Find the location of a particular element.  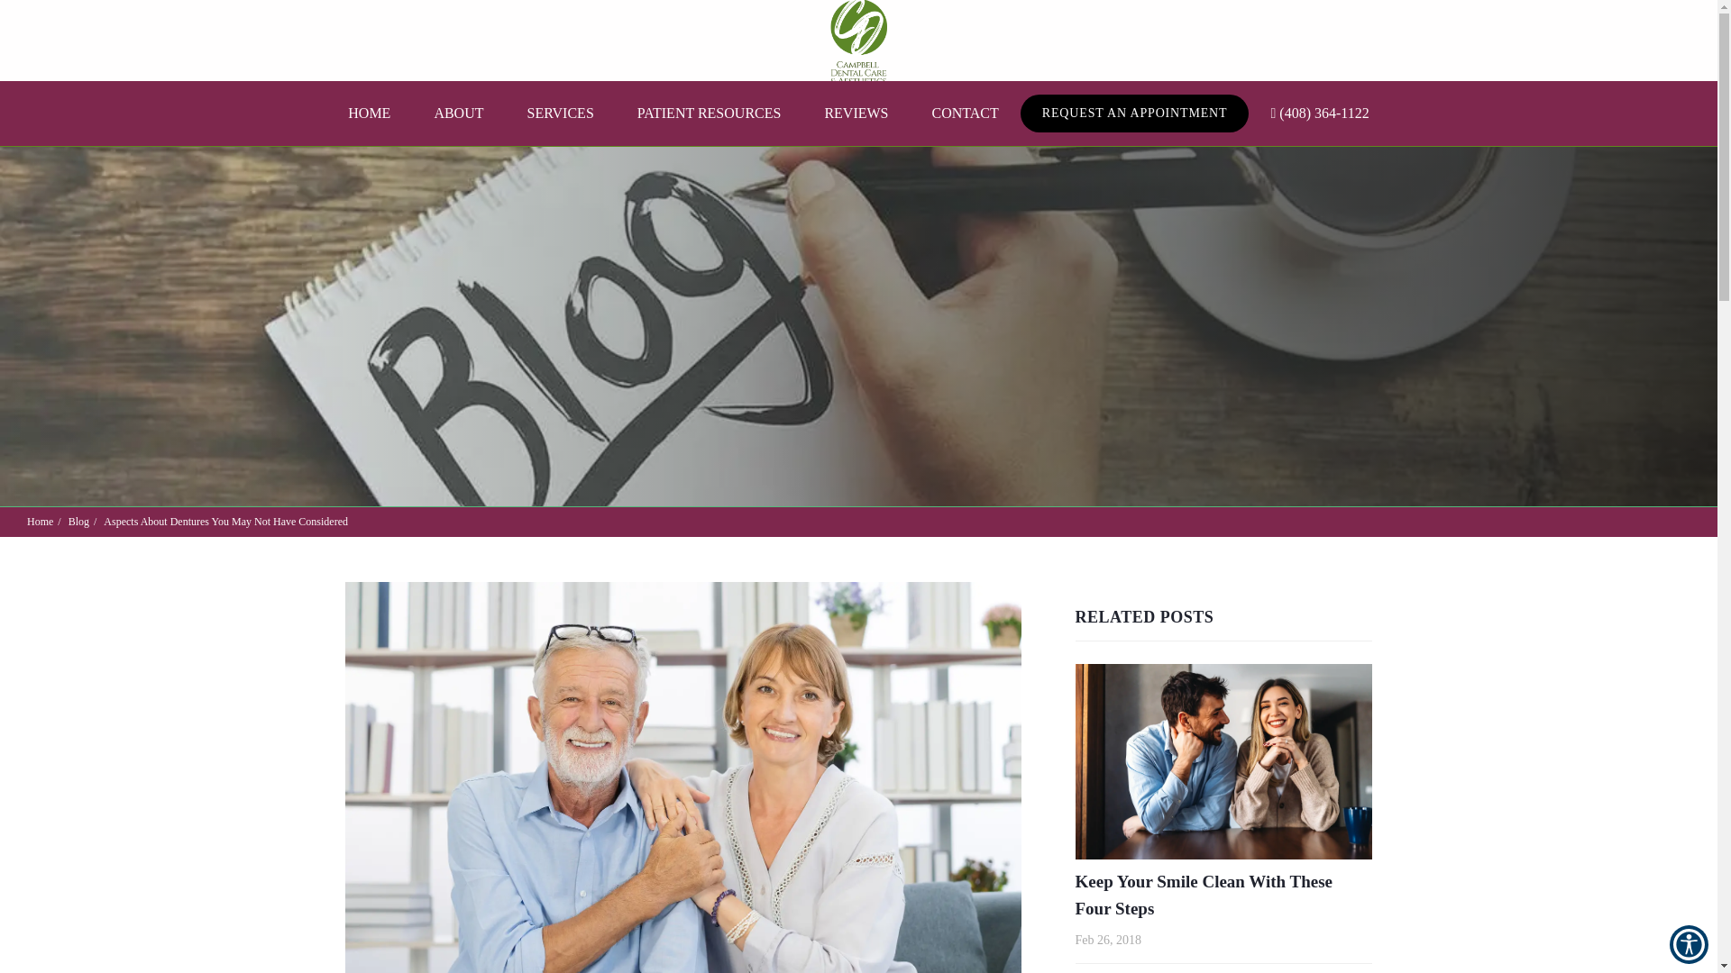

ABOUT is located at coordinates (458, 113).